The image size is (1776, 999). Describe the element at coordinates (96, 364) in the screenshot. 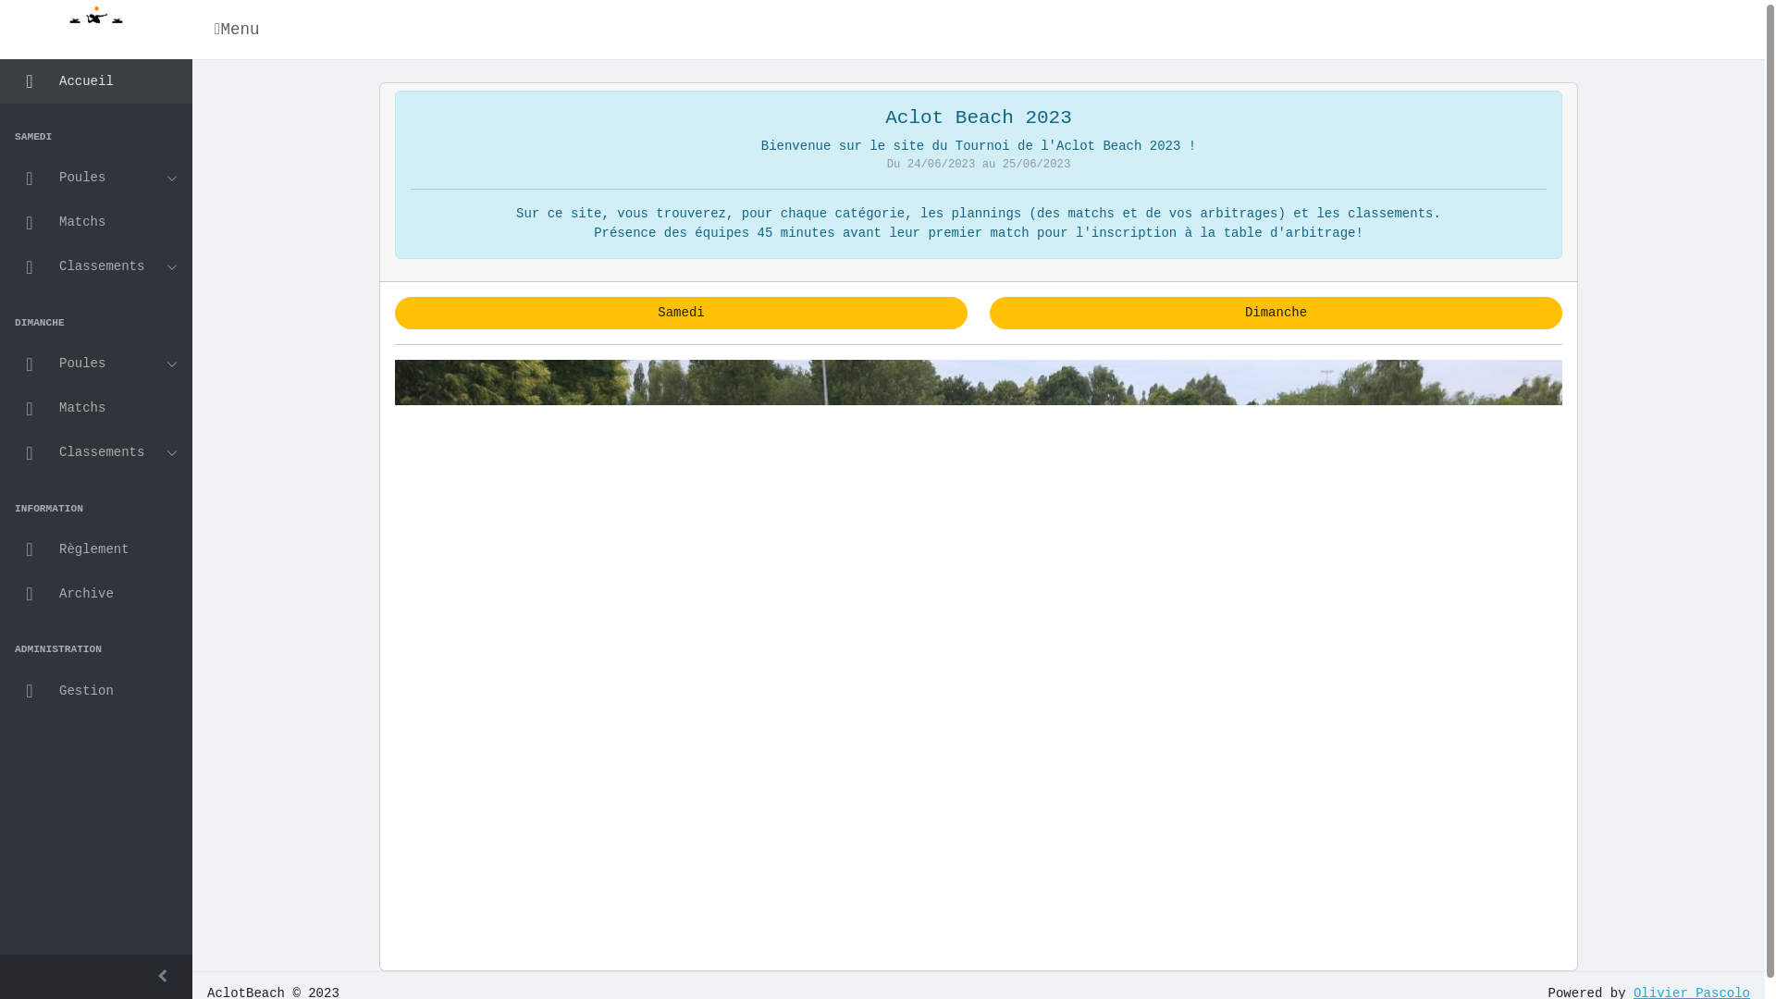

I see `Poules` at that location.